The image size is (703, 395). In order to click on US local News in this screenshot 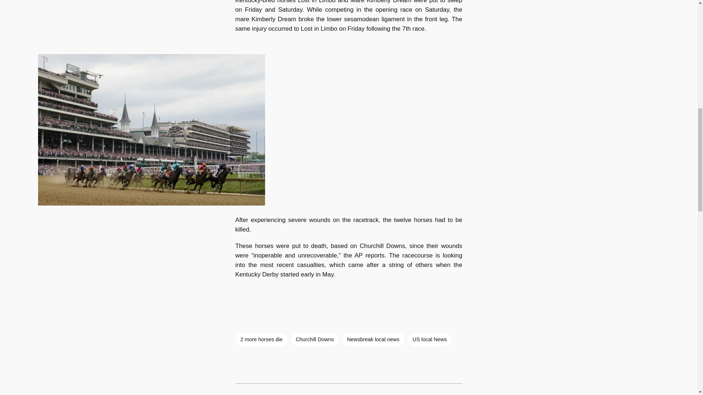, I will do `click(430, 339)`.